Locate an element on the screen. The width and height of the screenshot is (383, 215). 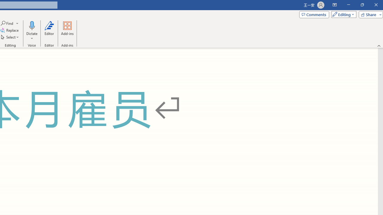
Share is located at coordinates (370, 14).